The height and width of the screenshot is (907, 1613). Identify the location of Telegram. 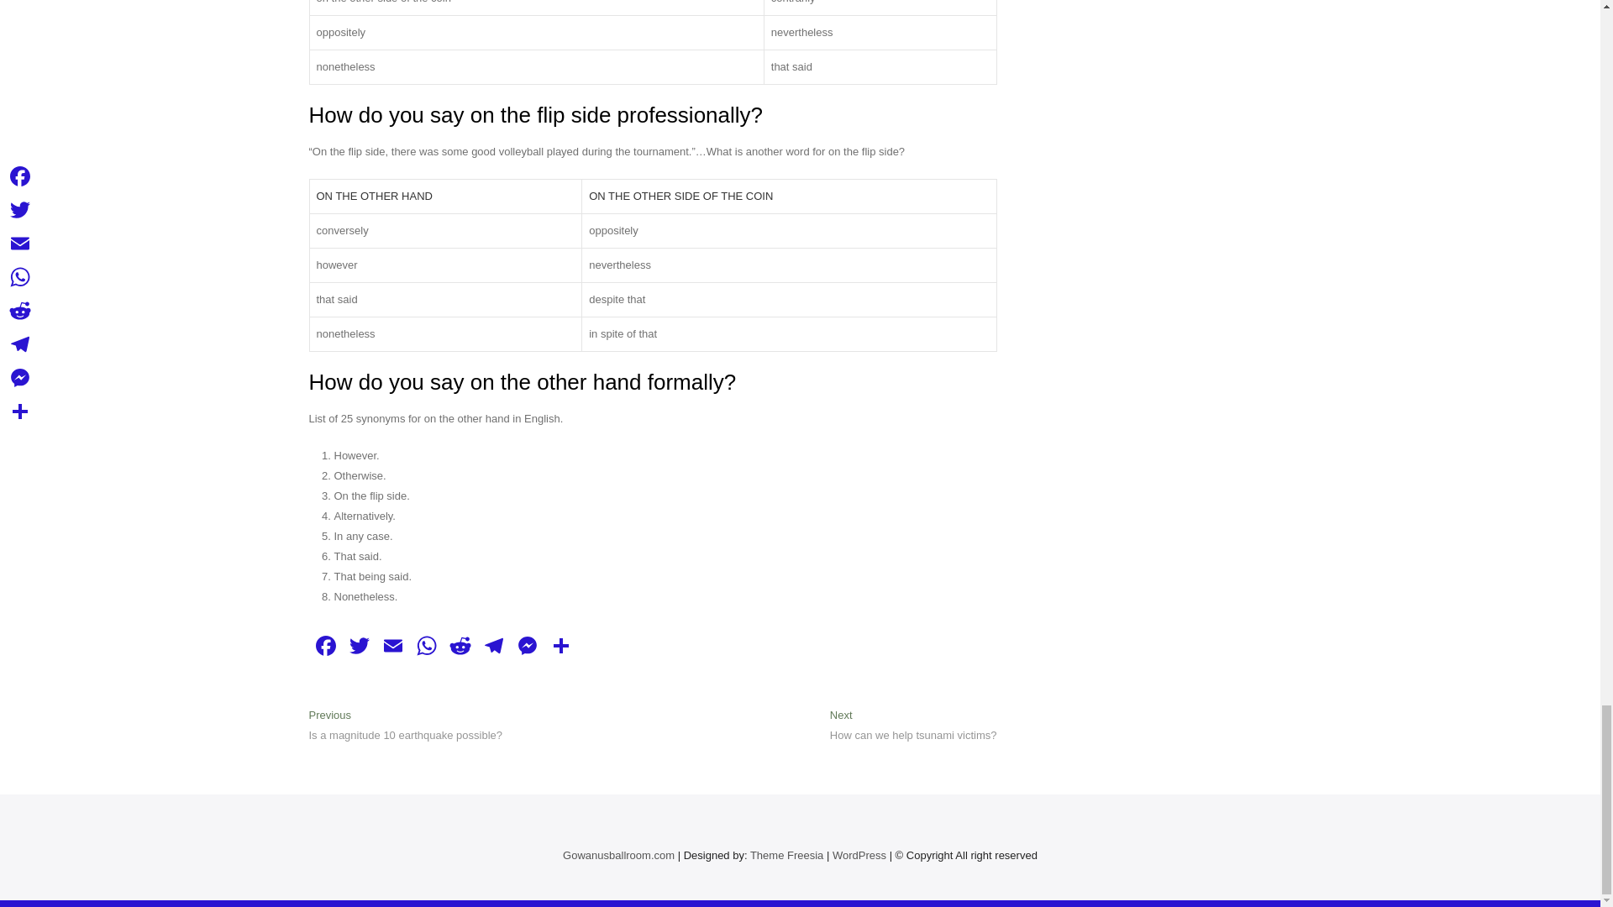
(494, 647).